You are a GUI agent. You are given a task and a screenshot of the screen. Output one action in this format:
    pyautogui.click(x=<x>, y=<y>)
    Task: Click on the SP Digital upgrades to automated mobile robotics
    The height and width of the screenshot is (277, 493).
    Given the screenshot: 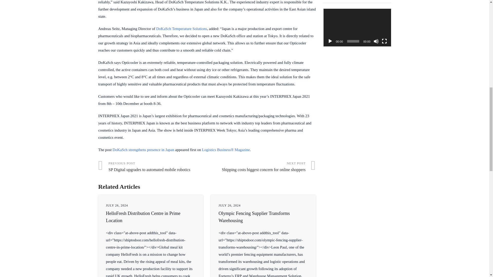 What is the action you would take?
    pyautogui.click(x=376, y=41)
    